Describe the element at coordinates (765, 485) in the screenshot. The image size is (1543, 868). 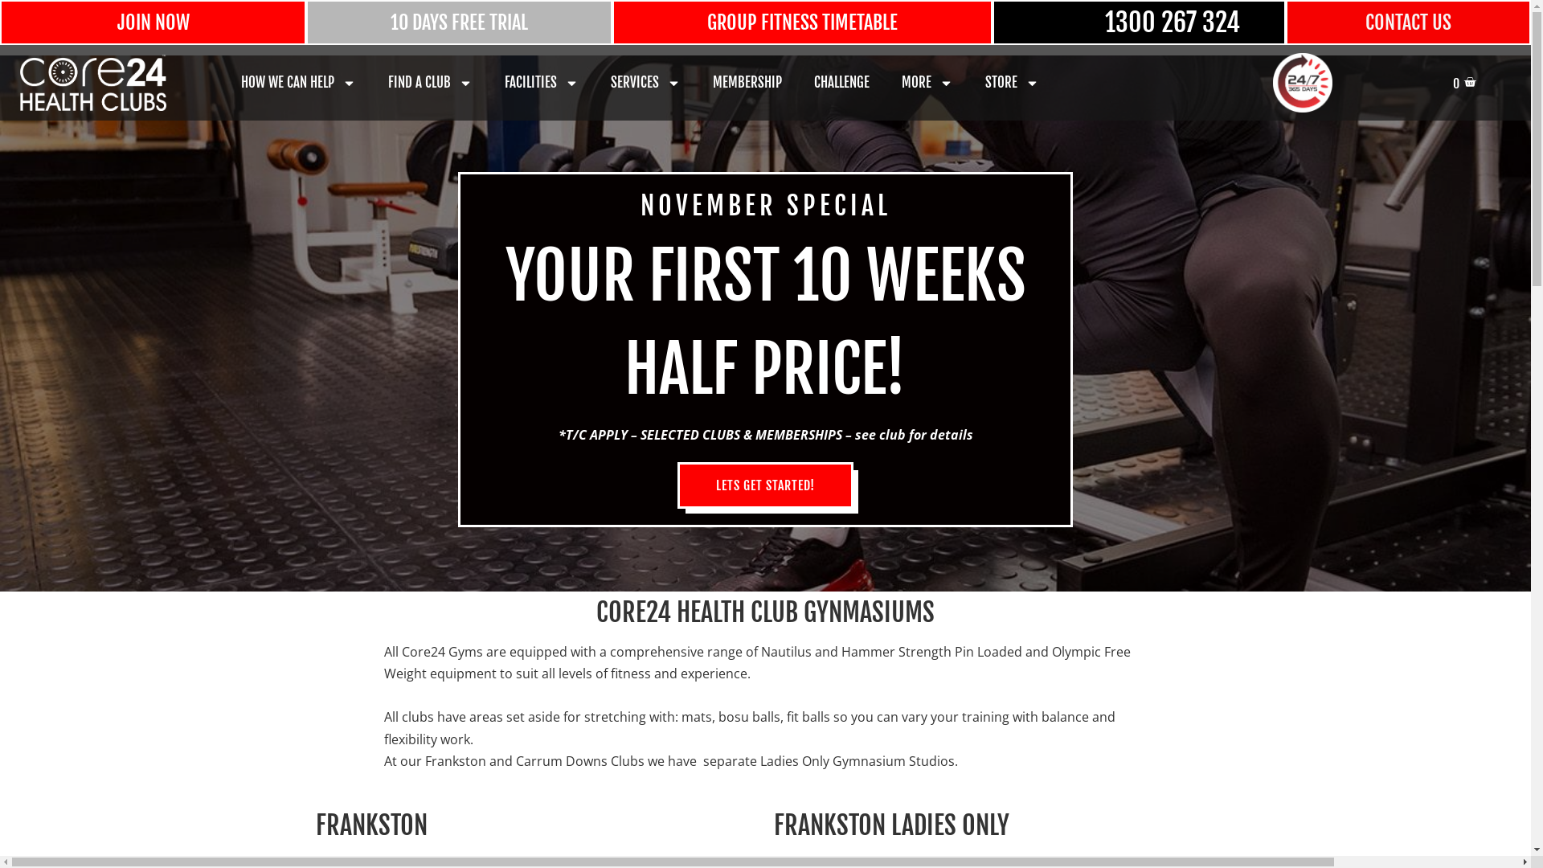
I see `LETS GET STARTED!` at that location.